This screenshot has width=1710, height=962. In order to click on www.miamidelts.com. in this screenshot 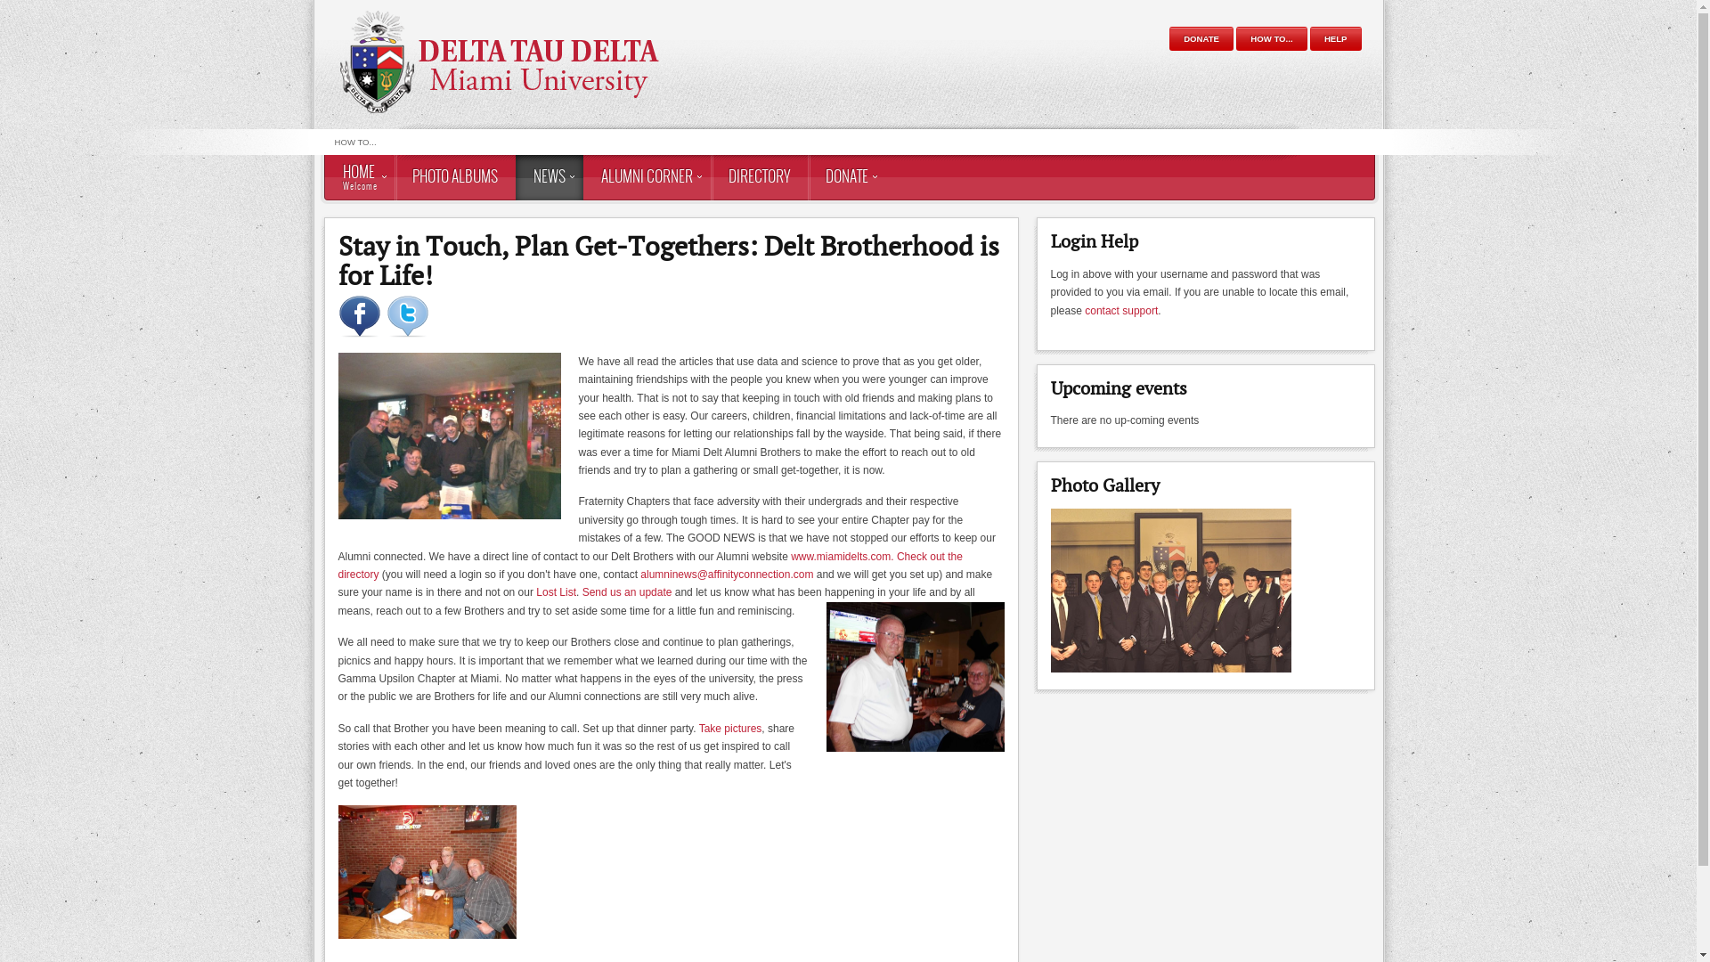, I will do `click(842, 557)`.